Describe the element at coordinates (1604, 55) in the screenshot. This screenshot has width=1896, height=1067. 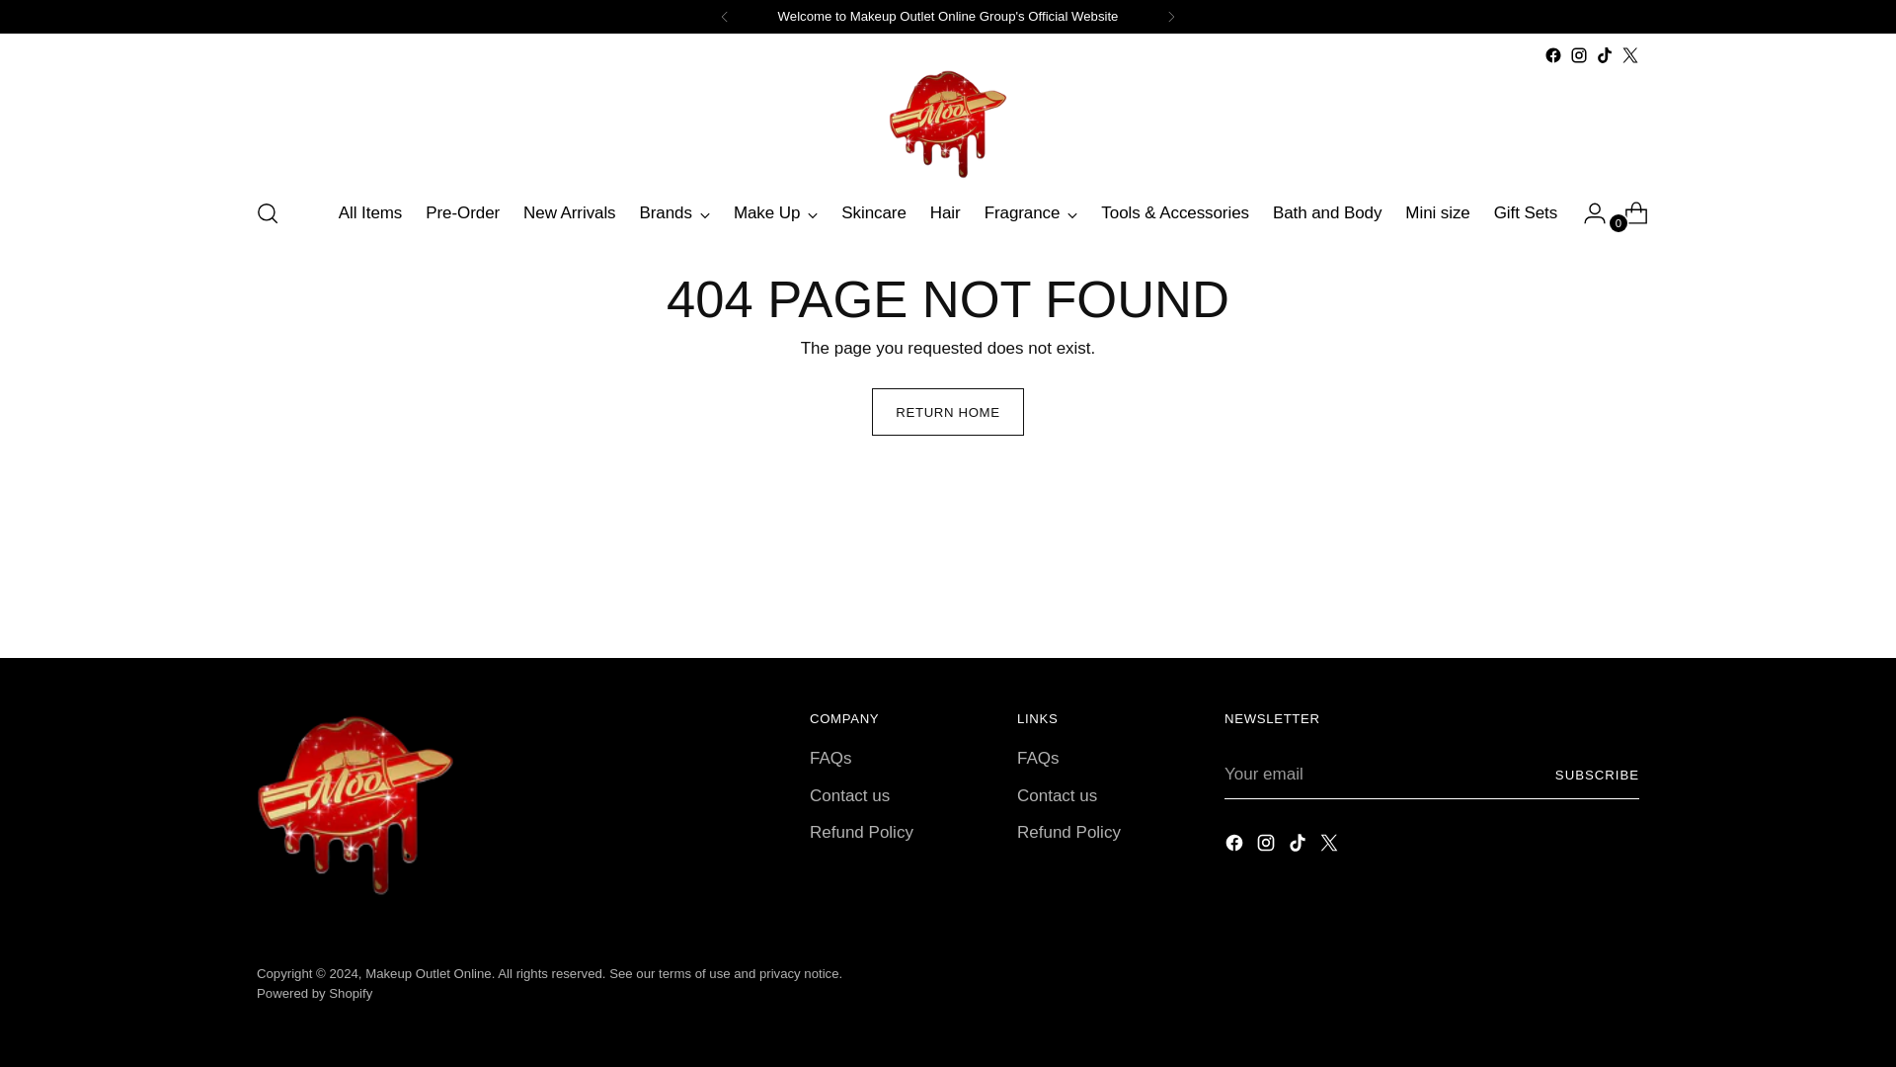
I see `Makeup Outlet Online on Tiktok` at that location.